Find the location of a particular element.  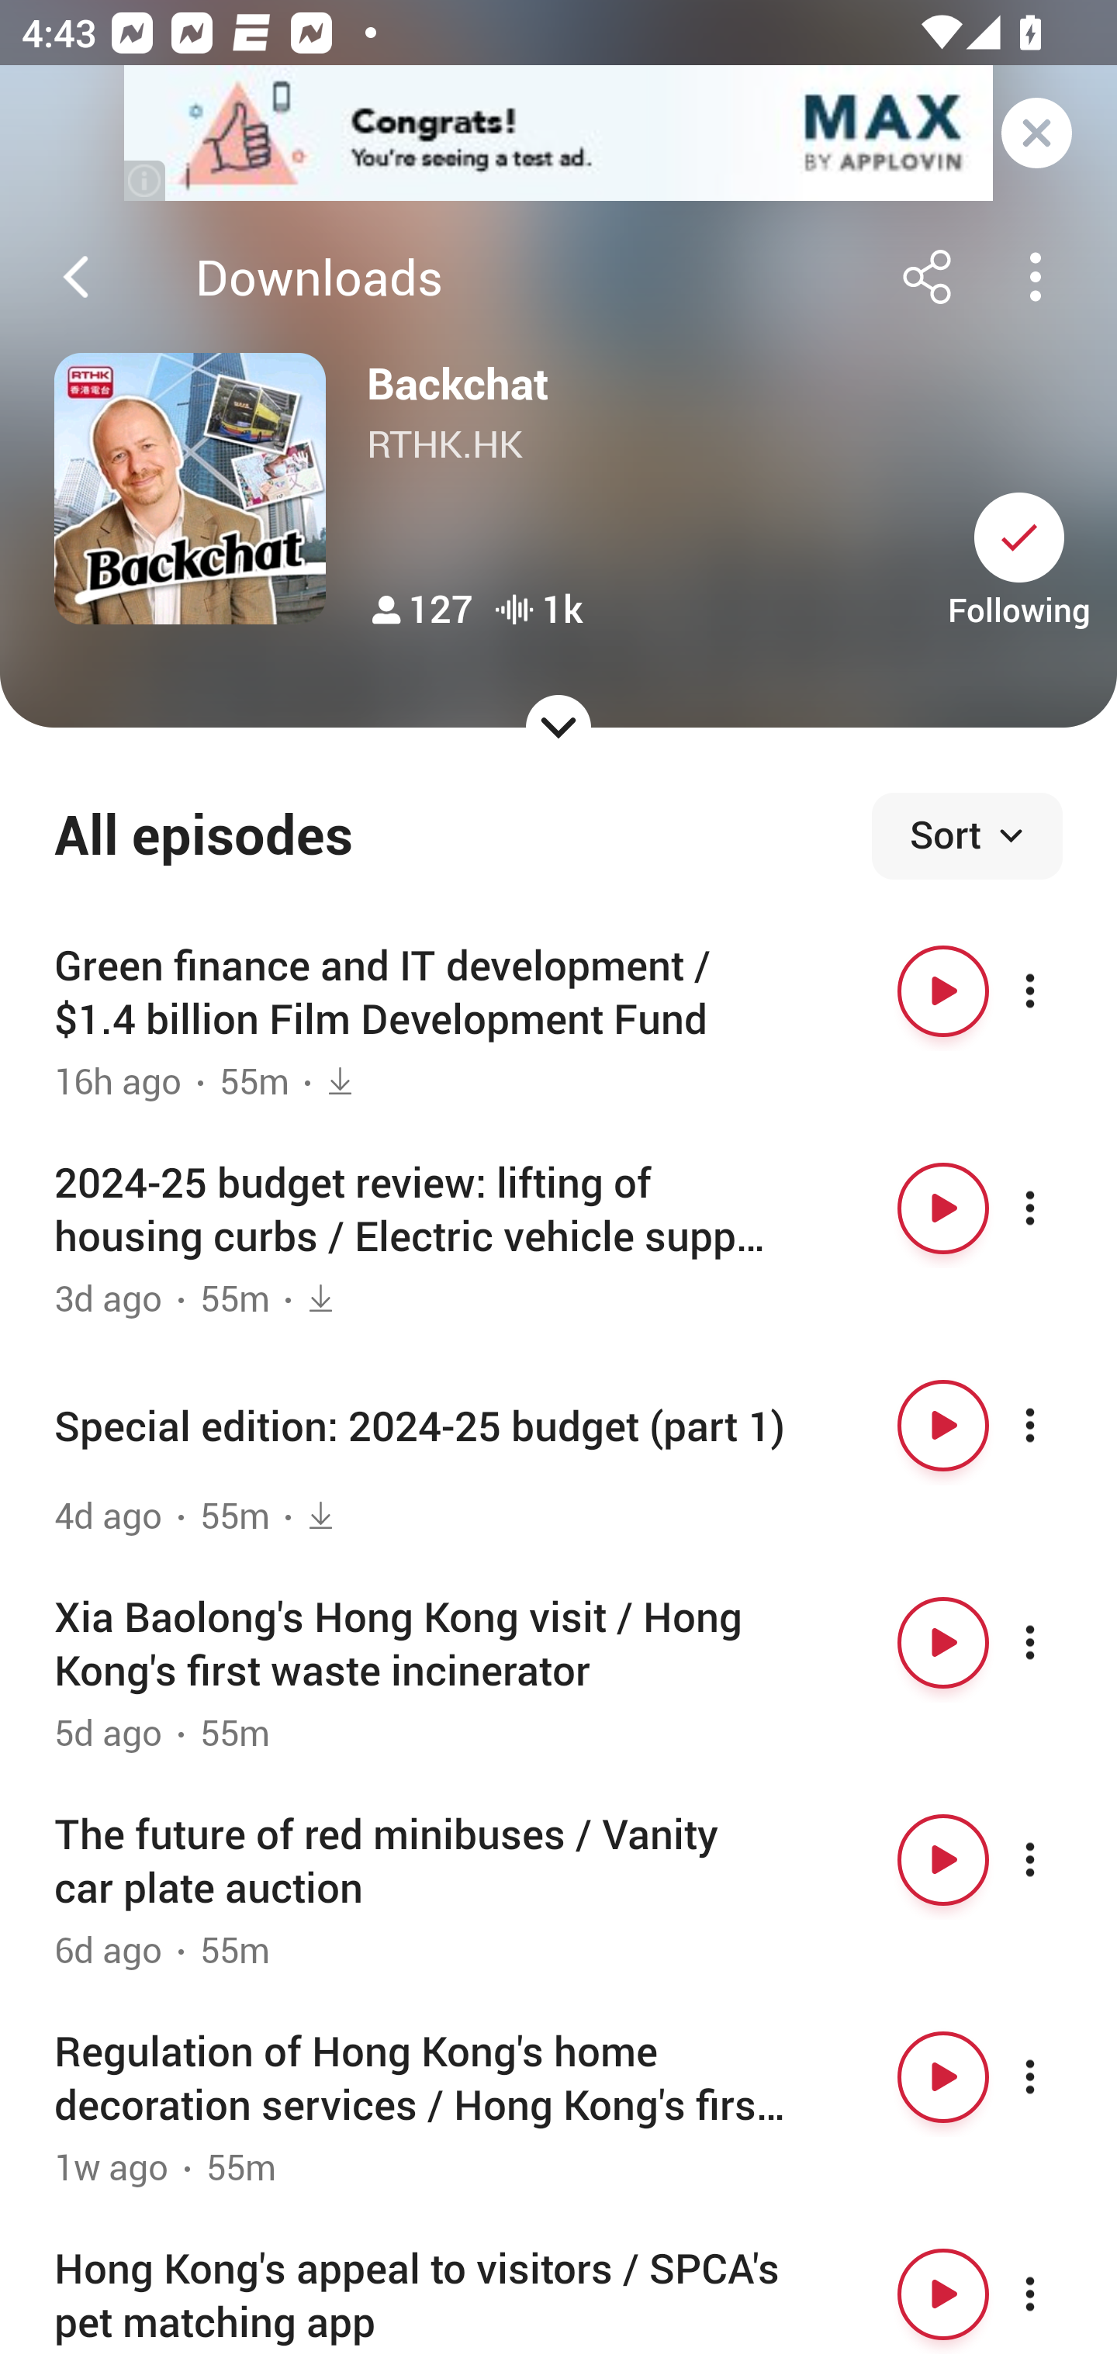

More options is located at coordinates (1056, 1426).